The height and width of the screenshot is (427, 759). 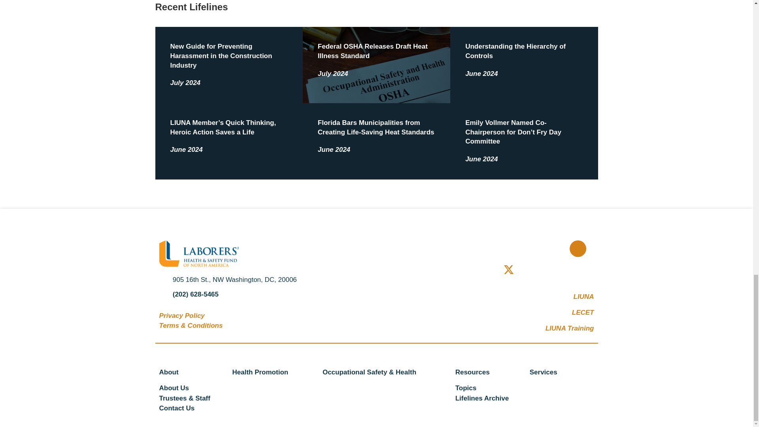 I want to click on Understanding the Hierarchy of Controls, so click(x=515, y=51).